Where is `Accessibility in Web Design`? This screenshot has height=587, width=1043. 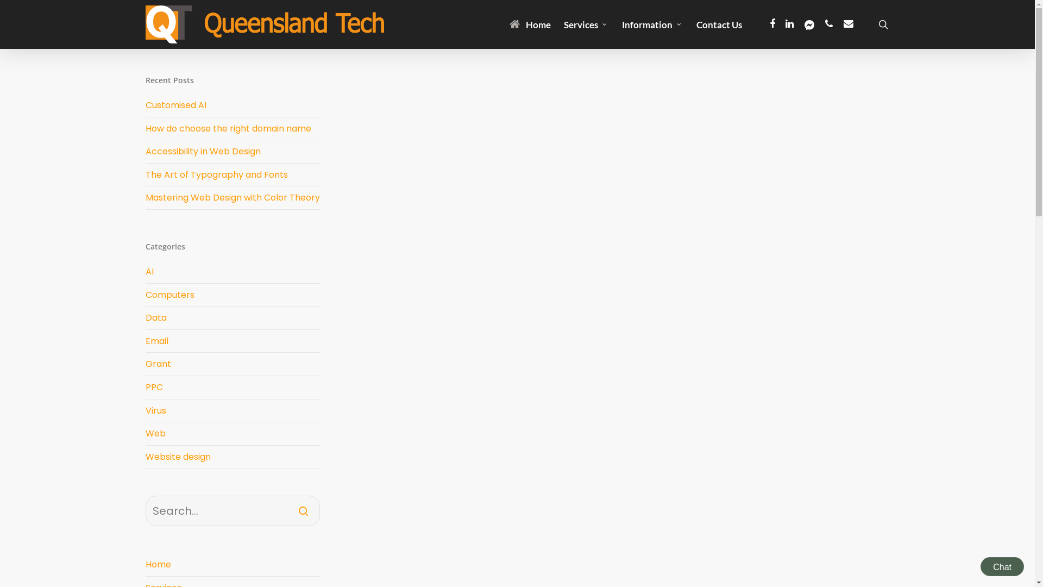
Accessibility in Web Design is located at coordinates (203, 151).